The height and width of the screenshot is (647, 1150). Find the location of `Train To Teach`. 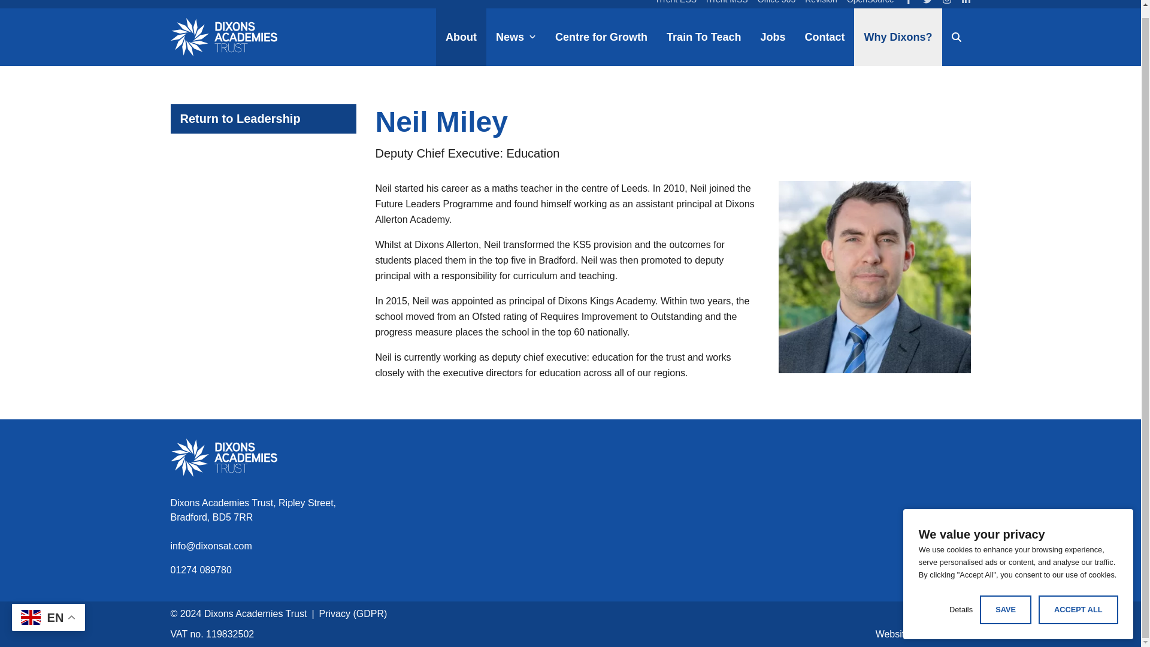

Train To Teach is located at coordinates (703, 37).